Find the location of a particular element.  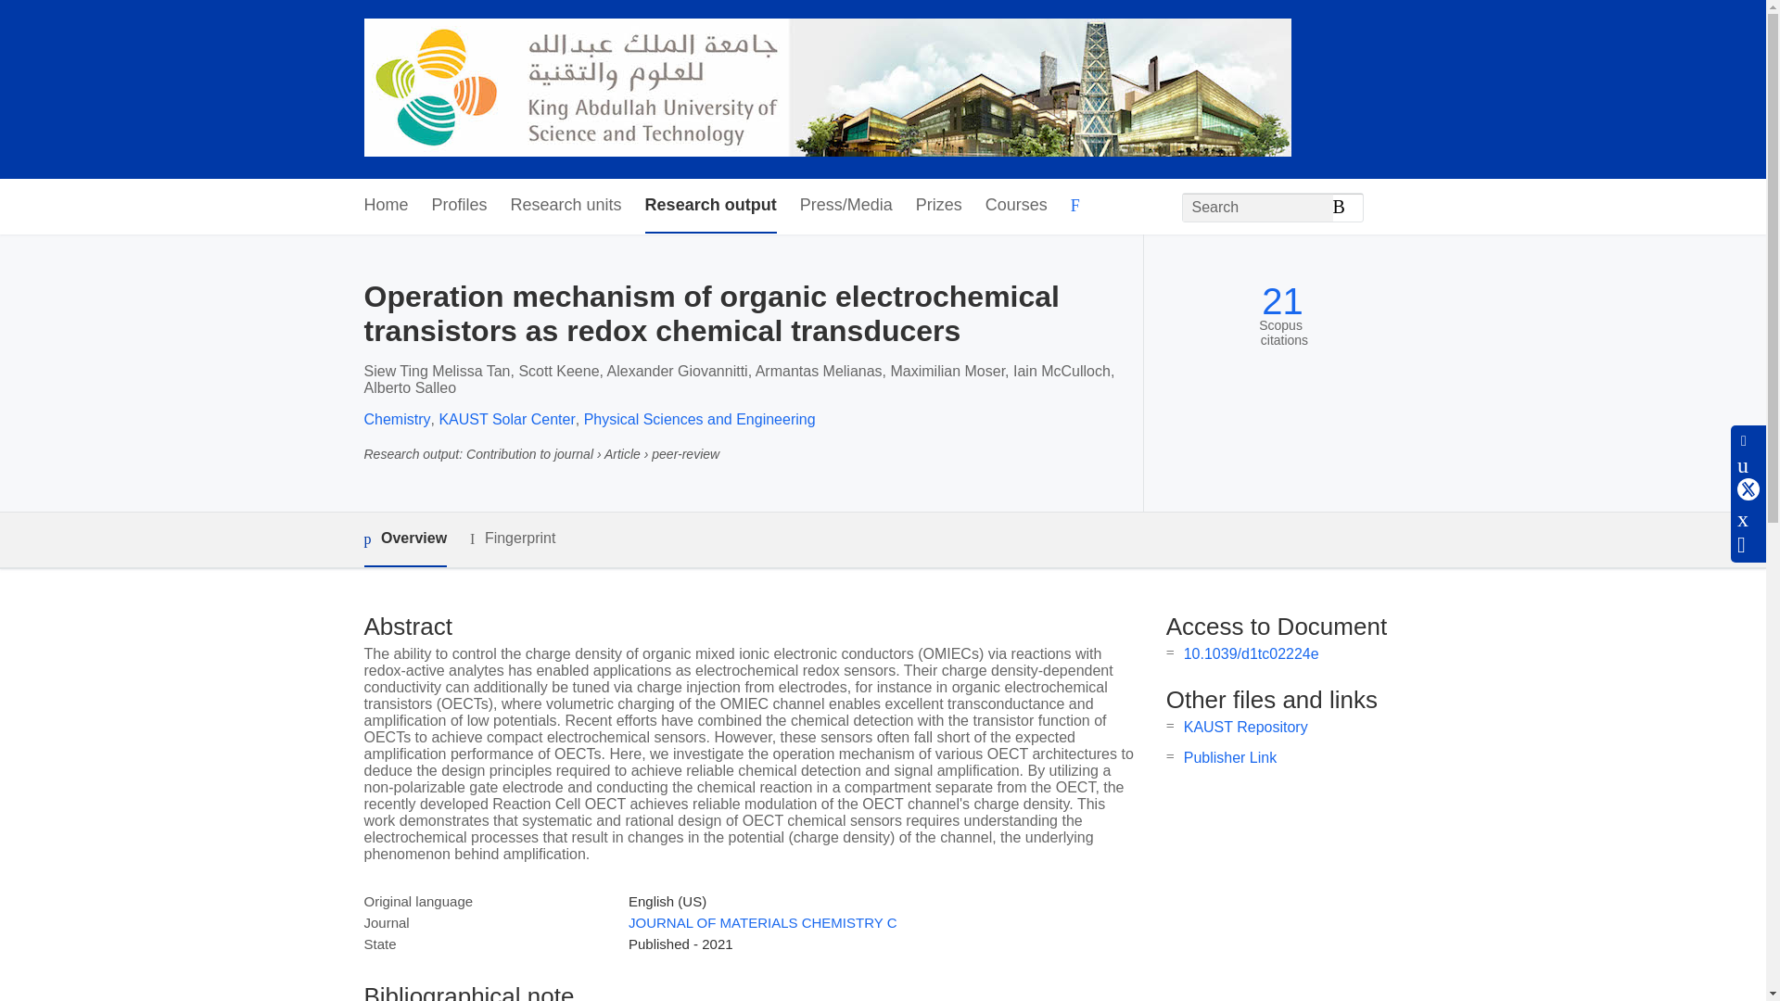

Publisher Link is located at coordinates (1230, 757).